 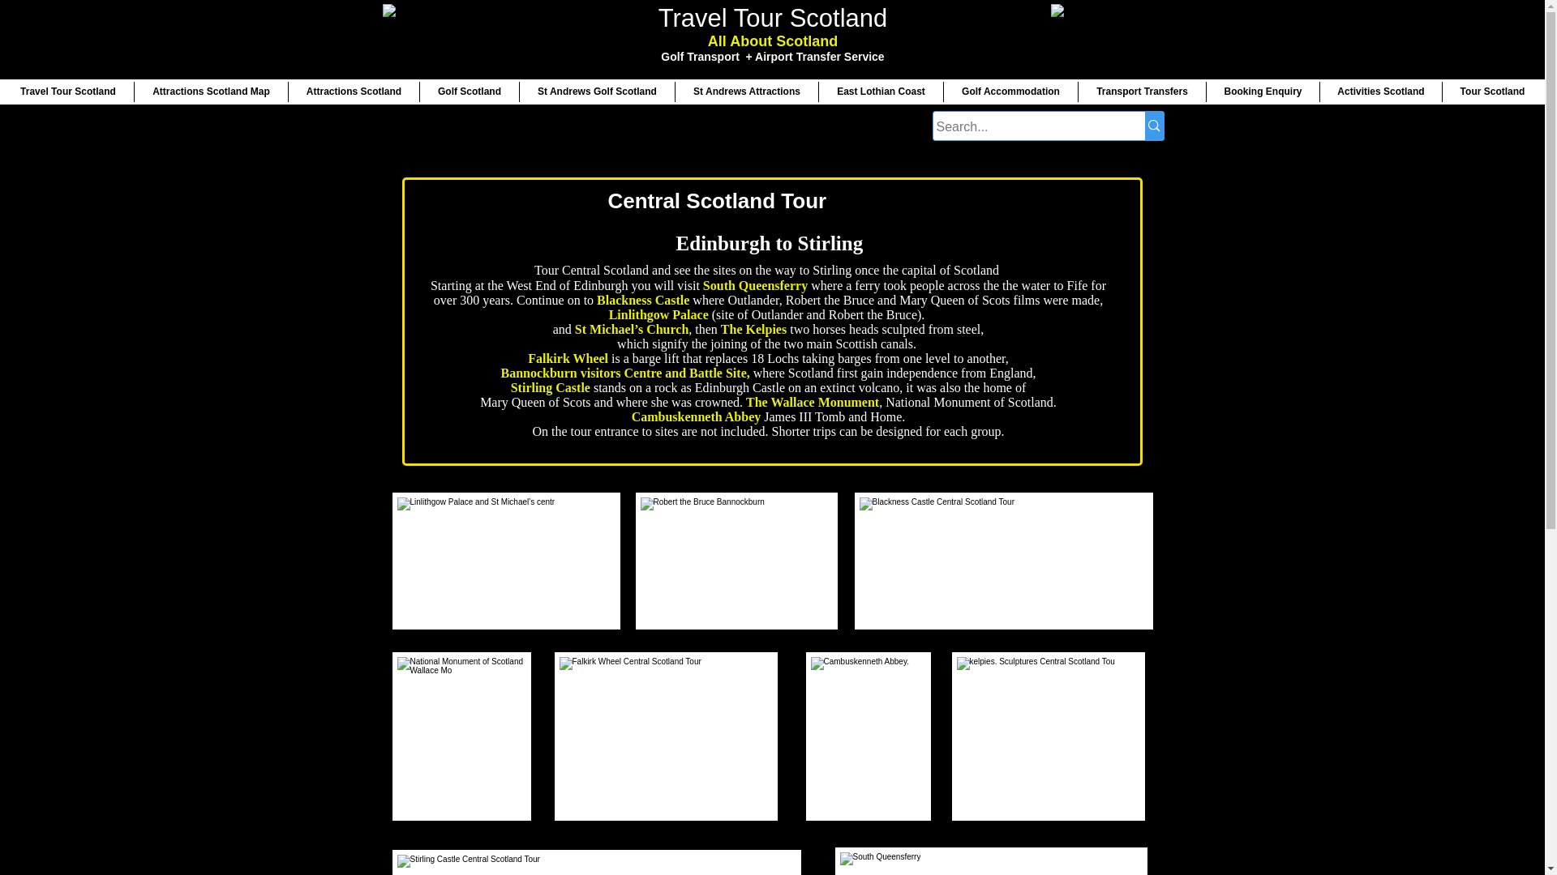 I want to click on Linlithgow Palace and St Michael's Central Scotland Tour, so click(x=505, y=561).